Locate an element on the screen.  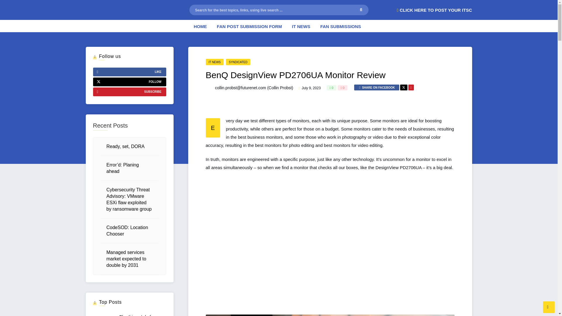
FAN POST SUBMISSION FORM is located at coordinates (249, 26).